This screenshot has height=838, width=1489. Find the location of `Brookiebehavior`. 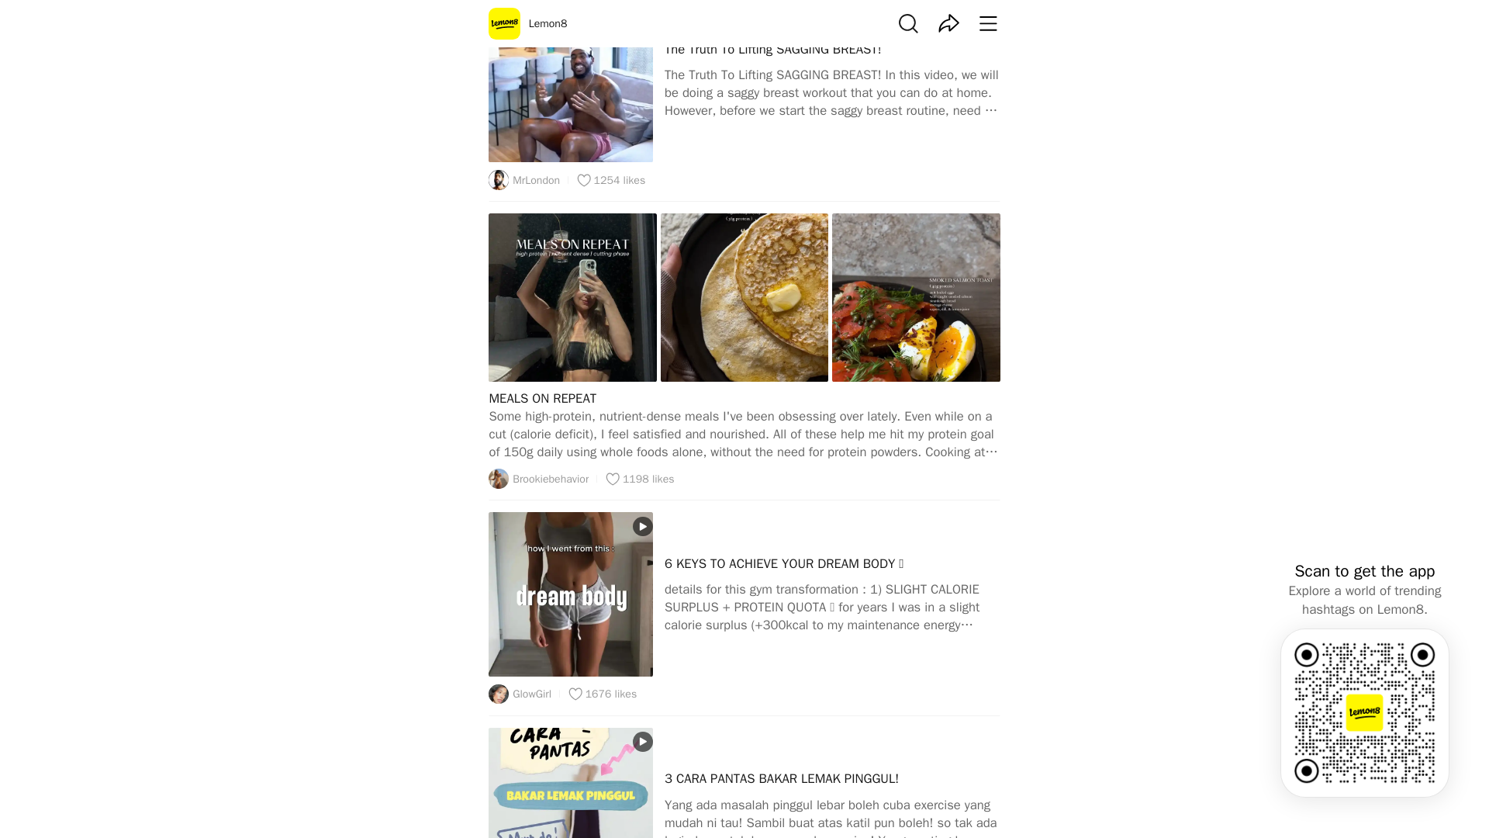

Brookiebehavior is located at coordinates (744, 307).